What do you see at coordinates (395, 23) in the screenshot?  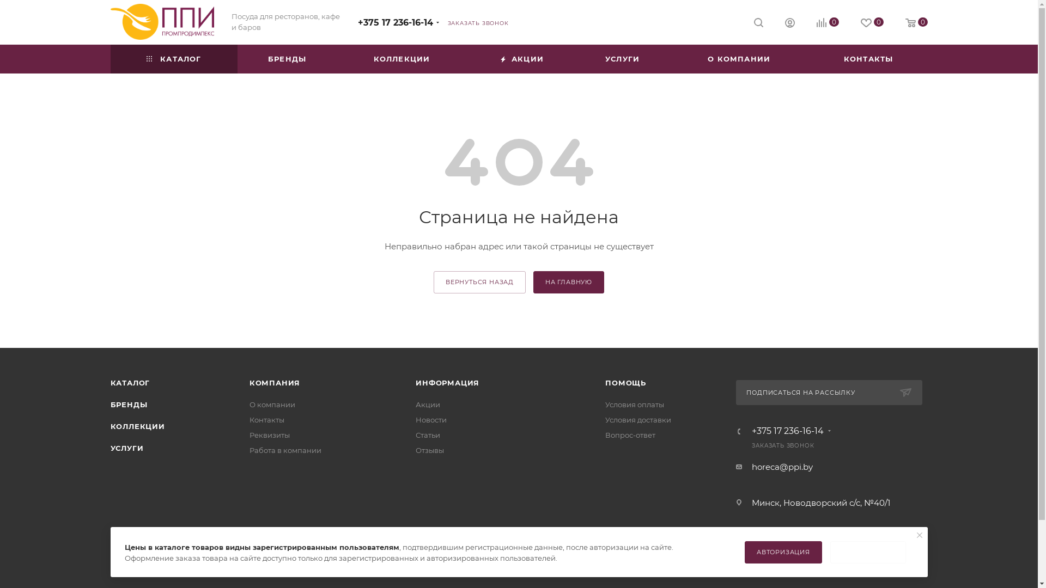 I see `+375 17 236-16-14` at bounding box center [395, 23].